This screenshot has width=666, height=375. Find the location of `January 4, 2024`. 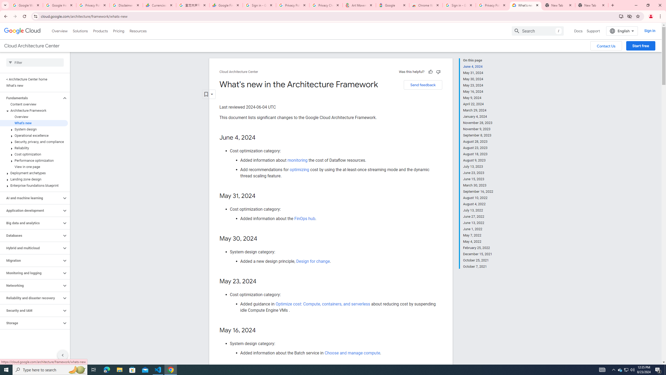

January 4, 2024 is located at coordinates (478, 117).